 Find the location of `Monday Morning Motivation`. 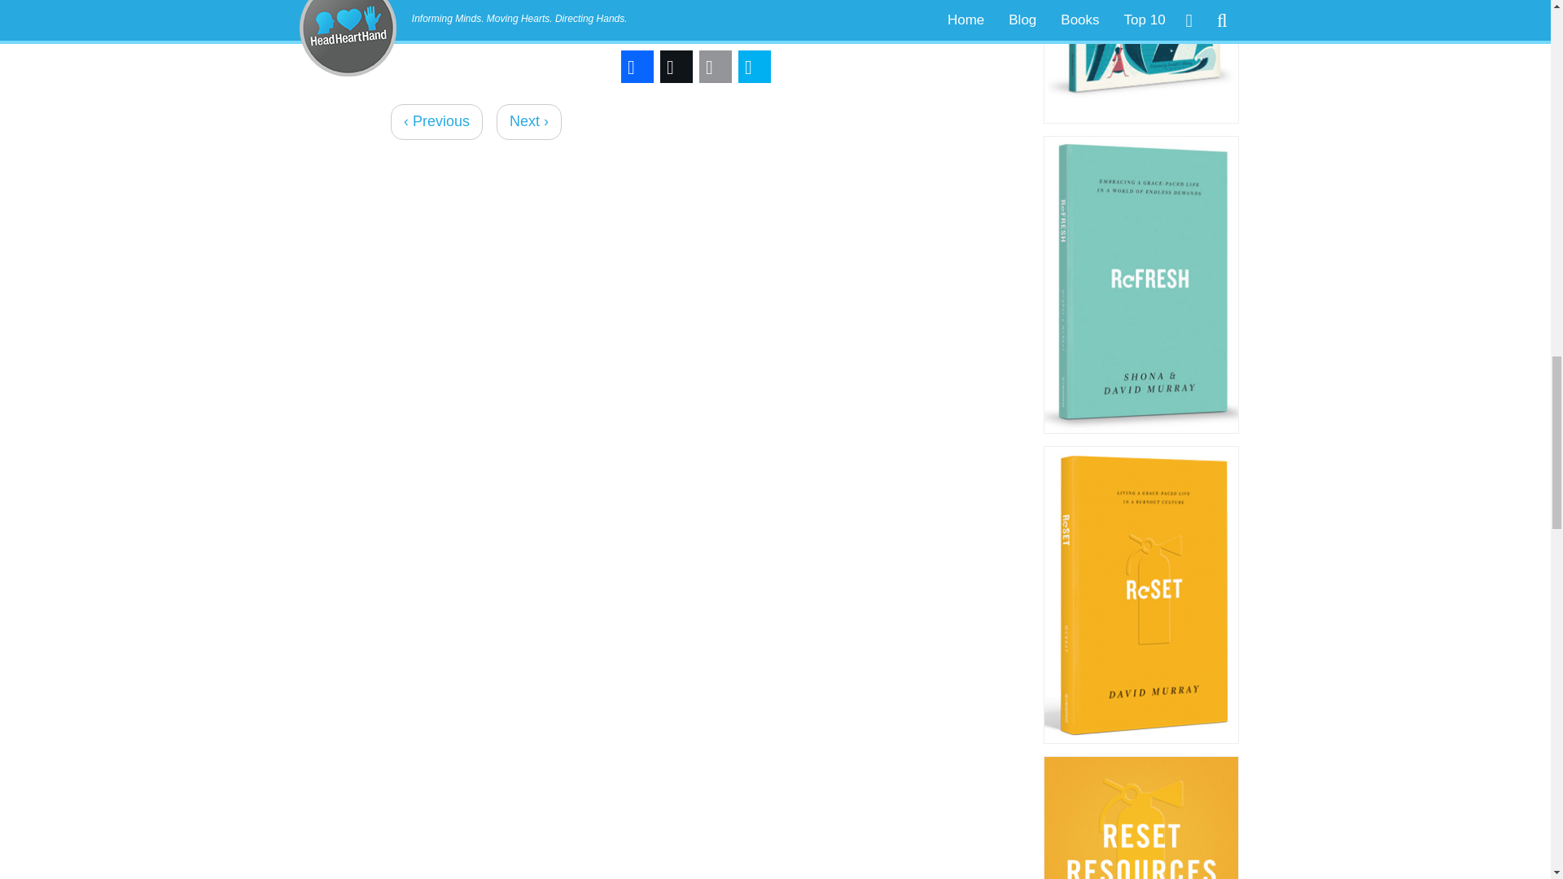

Monday Morning Motivation is located at coordinates (495, 15).